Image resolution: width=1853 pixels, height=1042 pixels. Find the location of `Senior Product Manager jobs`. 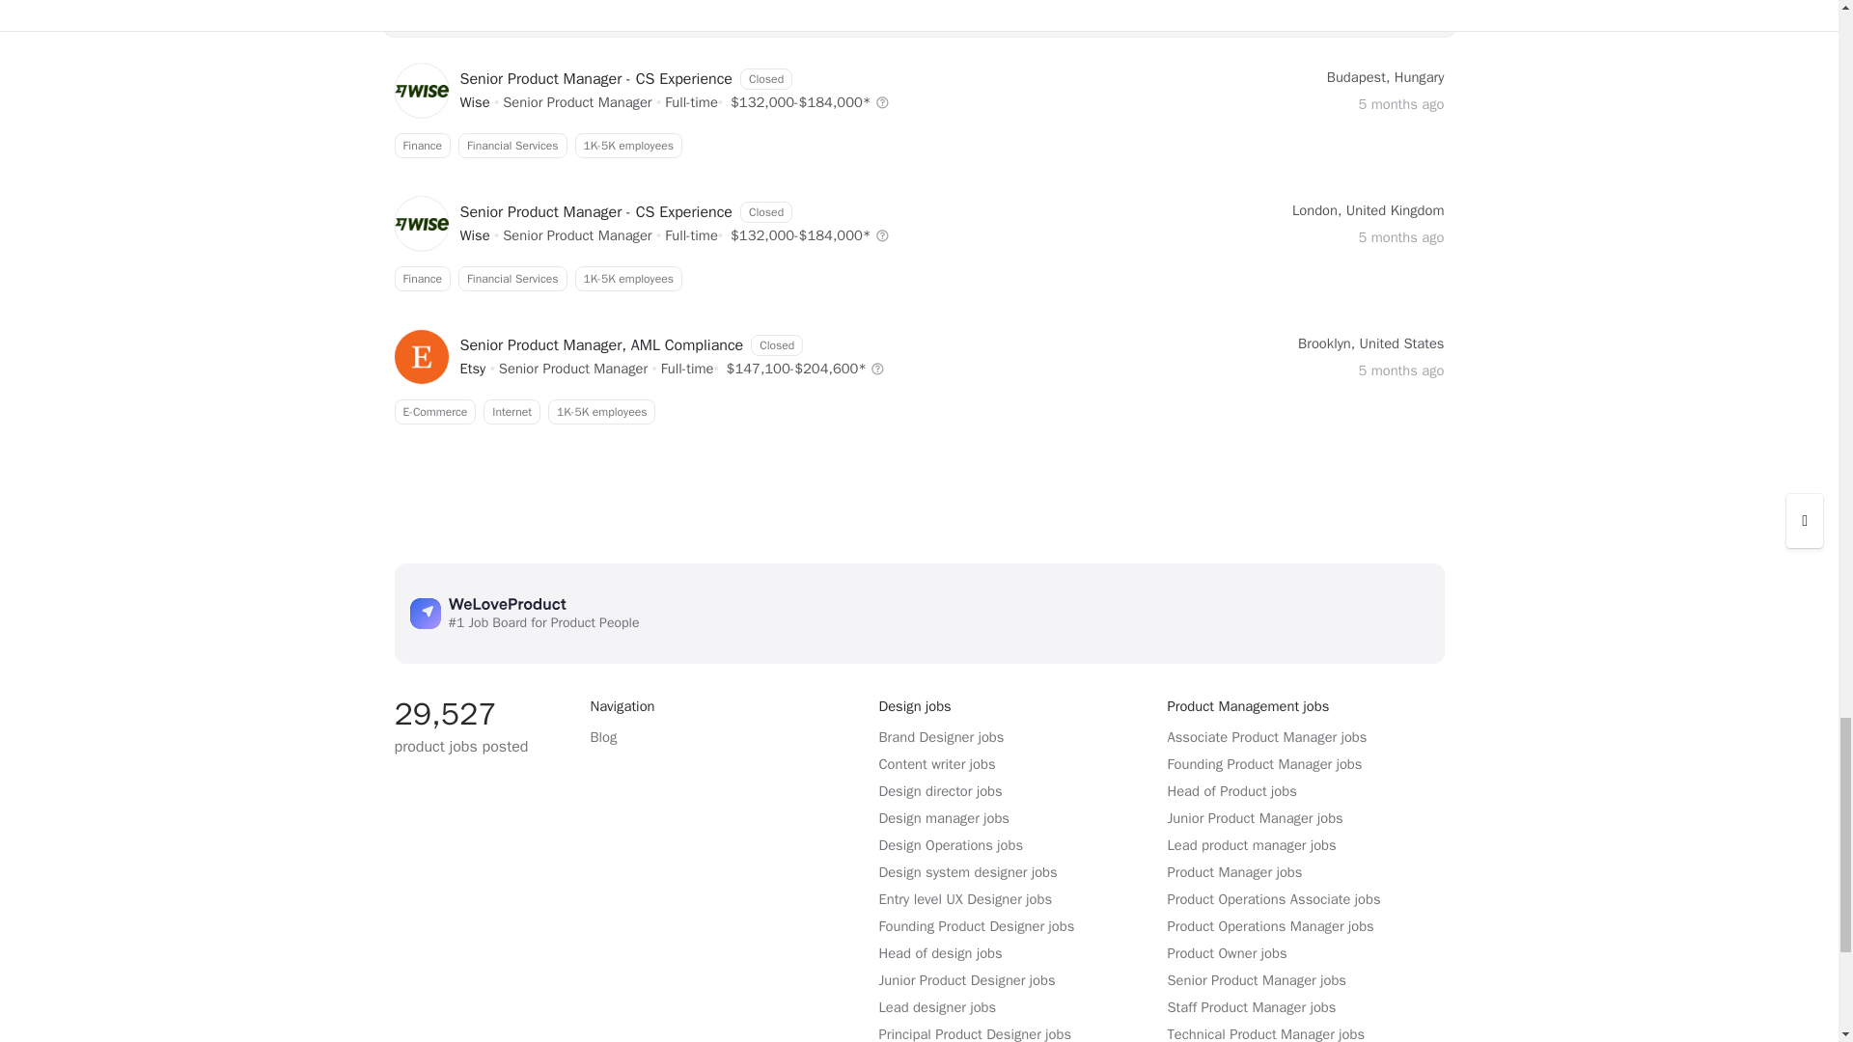

Senior Product Manager jobs is located at coordinates (474, 102).